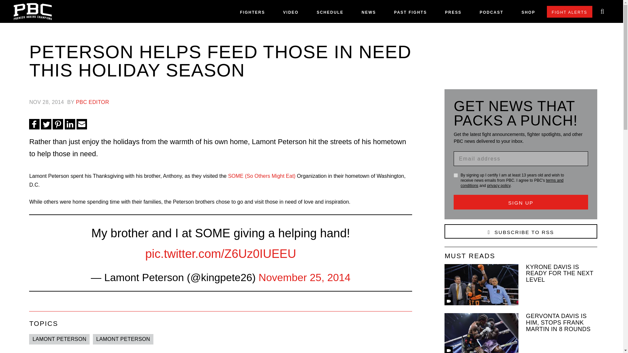 This screenshot has height=353, width=628. I want to click on SIGN UP, so click(521, 202).